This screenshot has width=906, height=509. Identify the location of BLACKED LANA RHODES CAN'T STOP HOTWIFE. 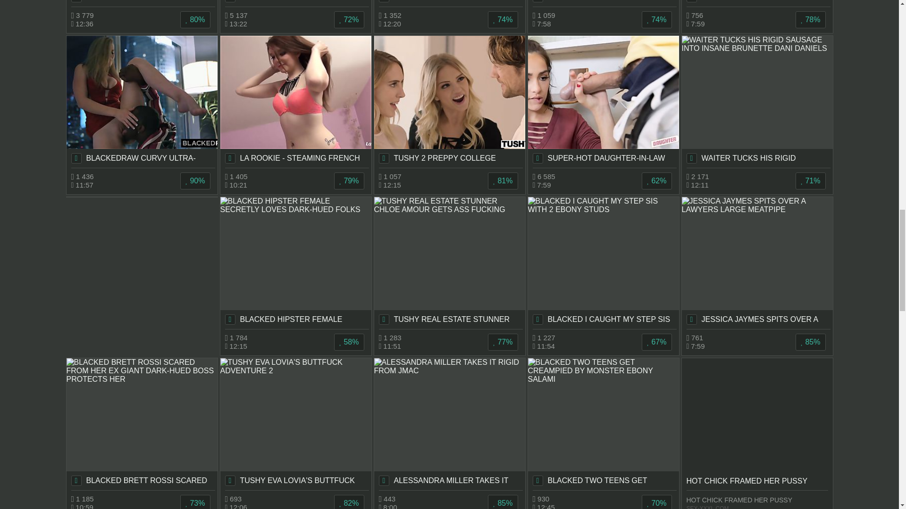
(142, 3).